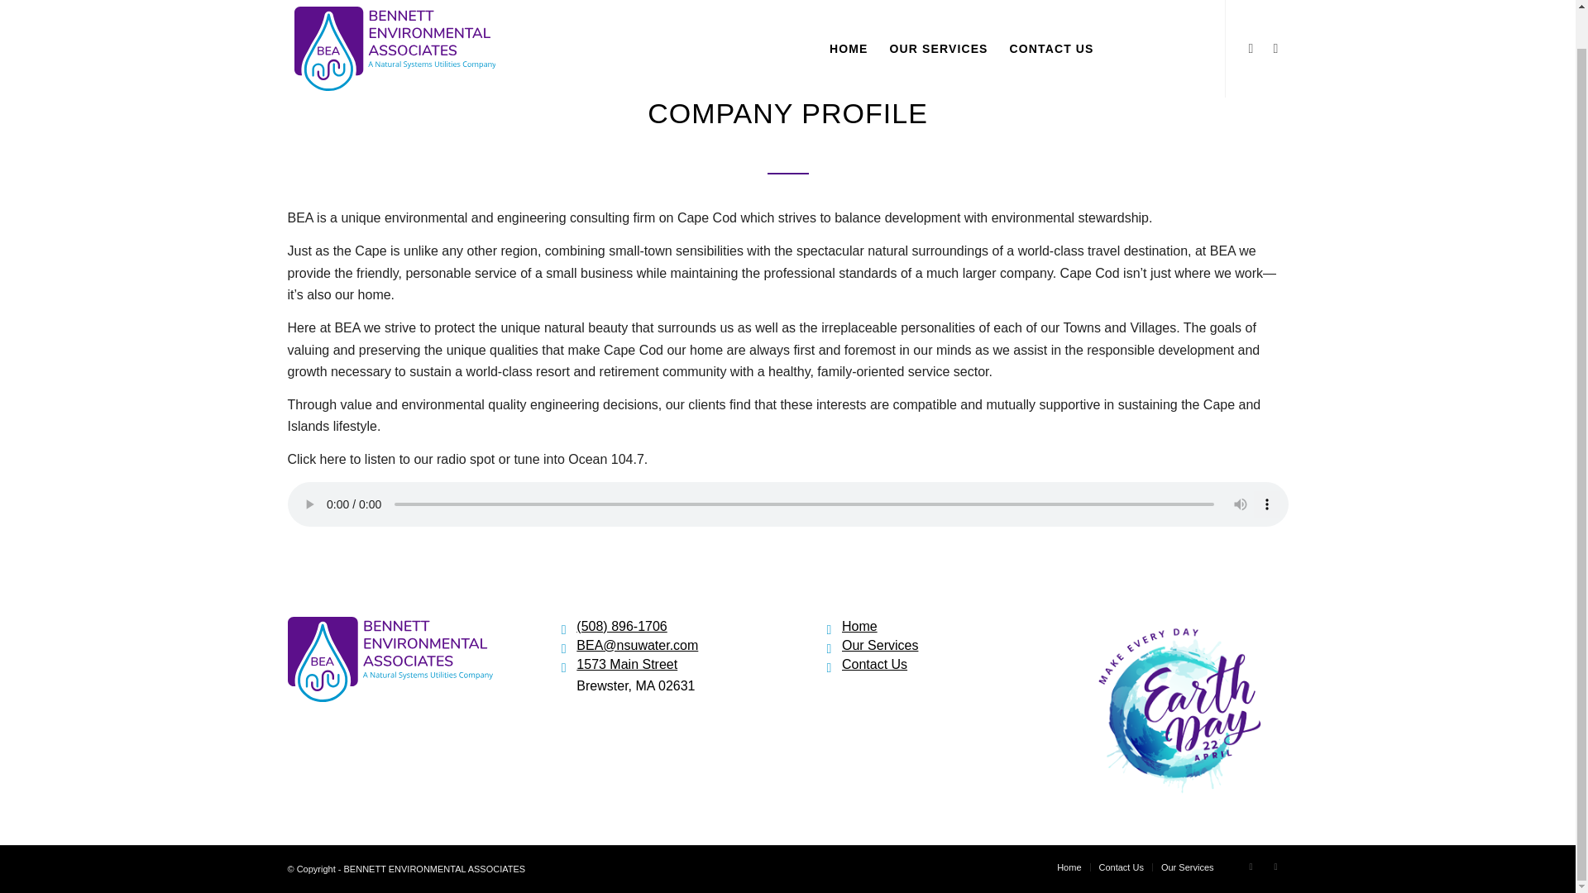 The width and height of the screenshot is (1588, 893). Describe the element at coordinates (873, 664) in the screenshot. I see `Contact Us` at that location.